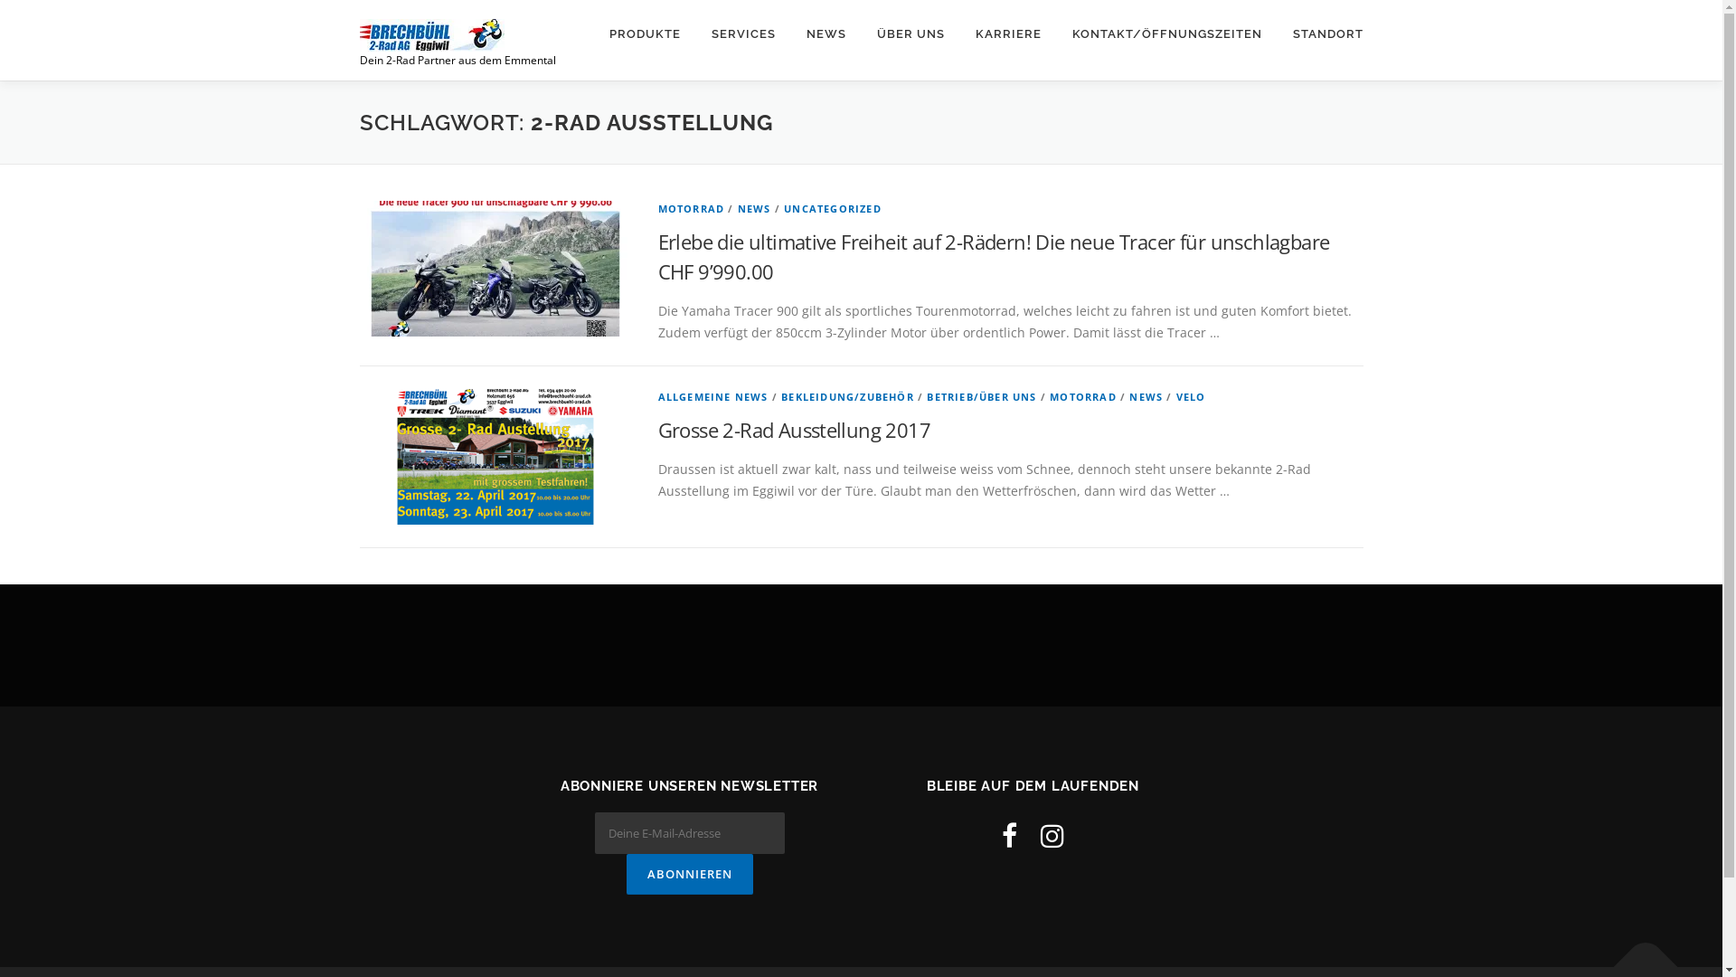 Image resolution: width=1736 pixels, height=977 pixels. Describe the element at coordinates (743, 34) in the screenshot. I see `SERVICES` at that location.